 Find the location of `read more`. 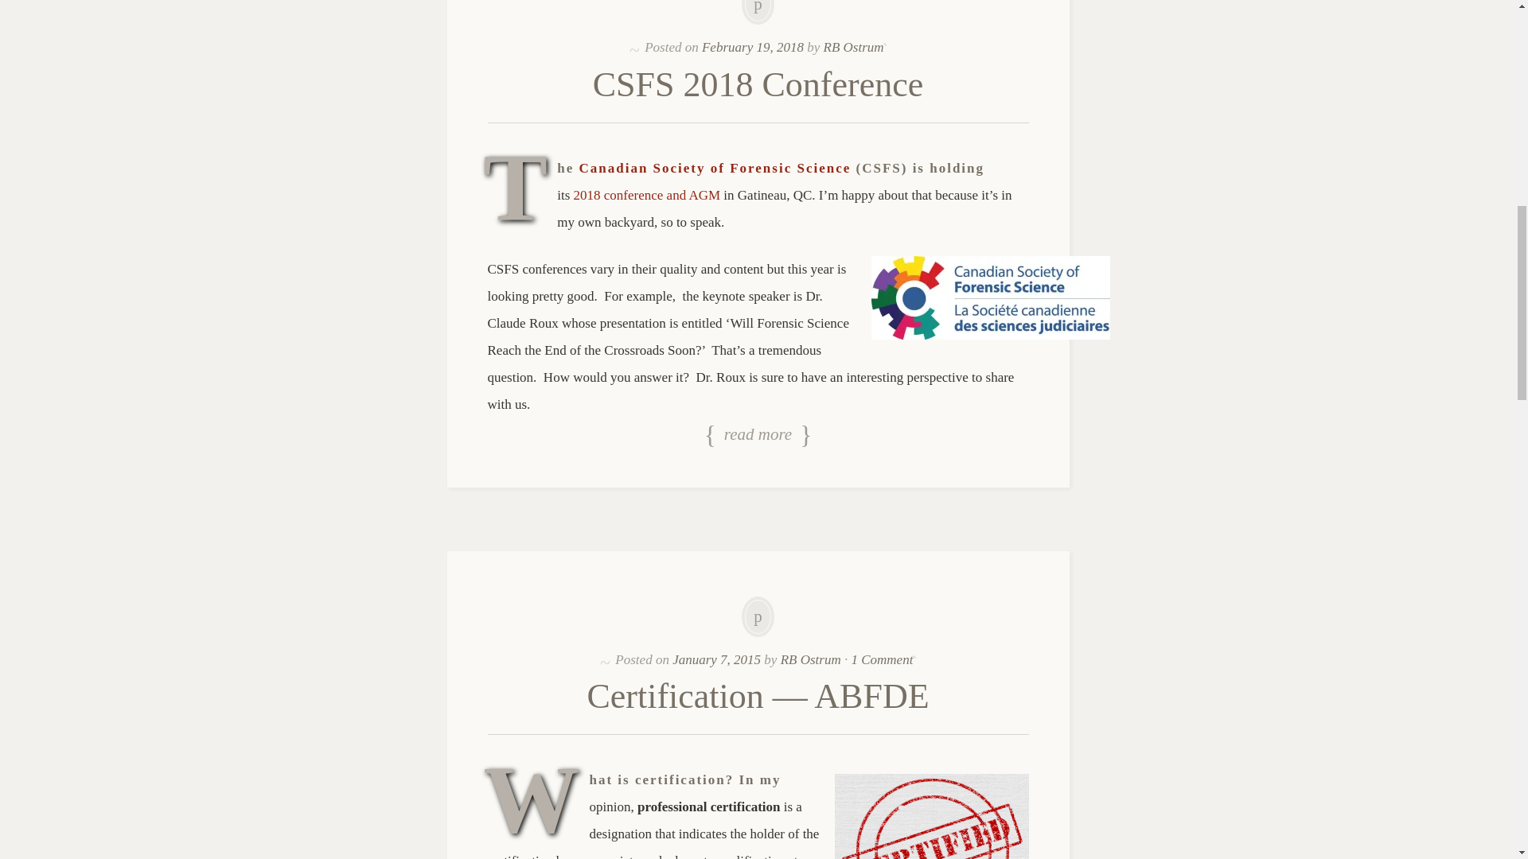

read more is located at coordinates (758, 436).